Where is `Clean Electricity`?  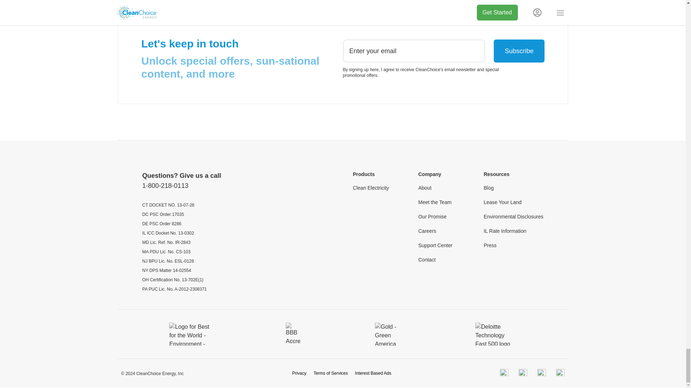 Clean Electricity is located at coordinates (370, 188).